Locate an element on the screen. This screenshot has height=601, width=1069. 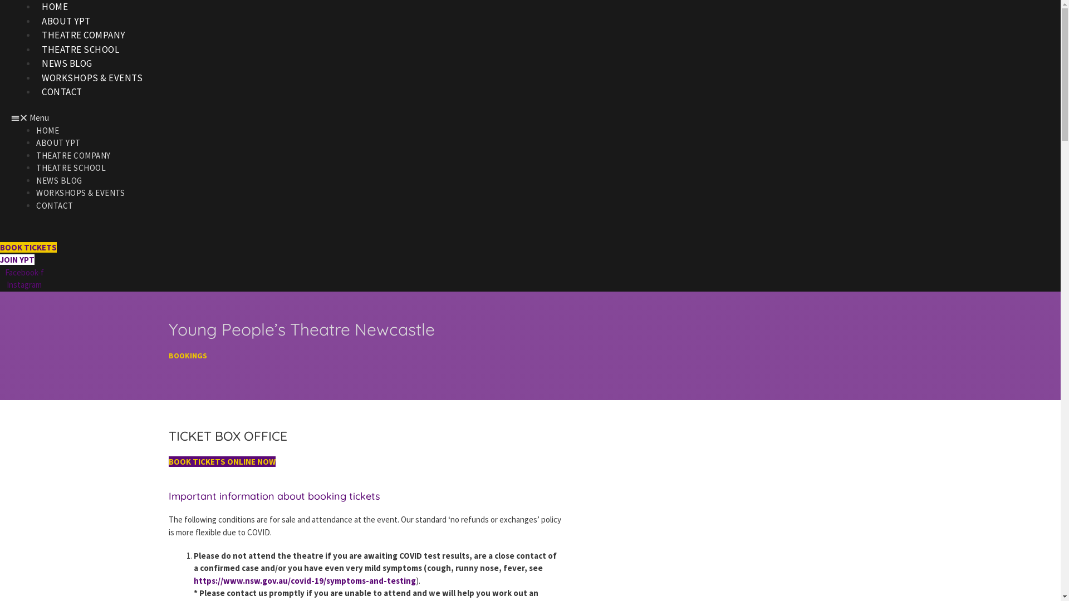
JOIN YPT is located at coordinates (17, 259).